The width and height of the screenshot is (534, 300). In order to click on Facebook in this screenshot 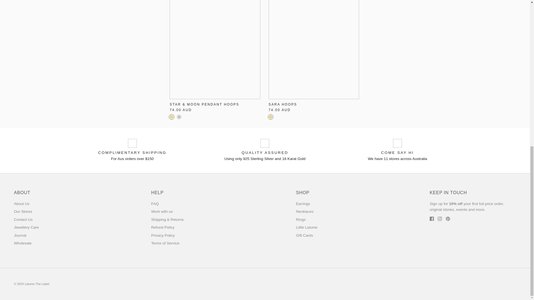, I will do `click(432, 218)`.